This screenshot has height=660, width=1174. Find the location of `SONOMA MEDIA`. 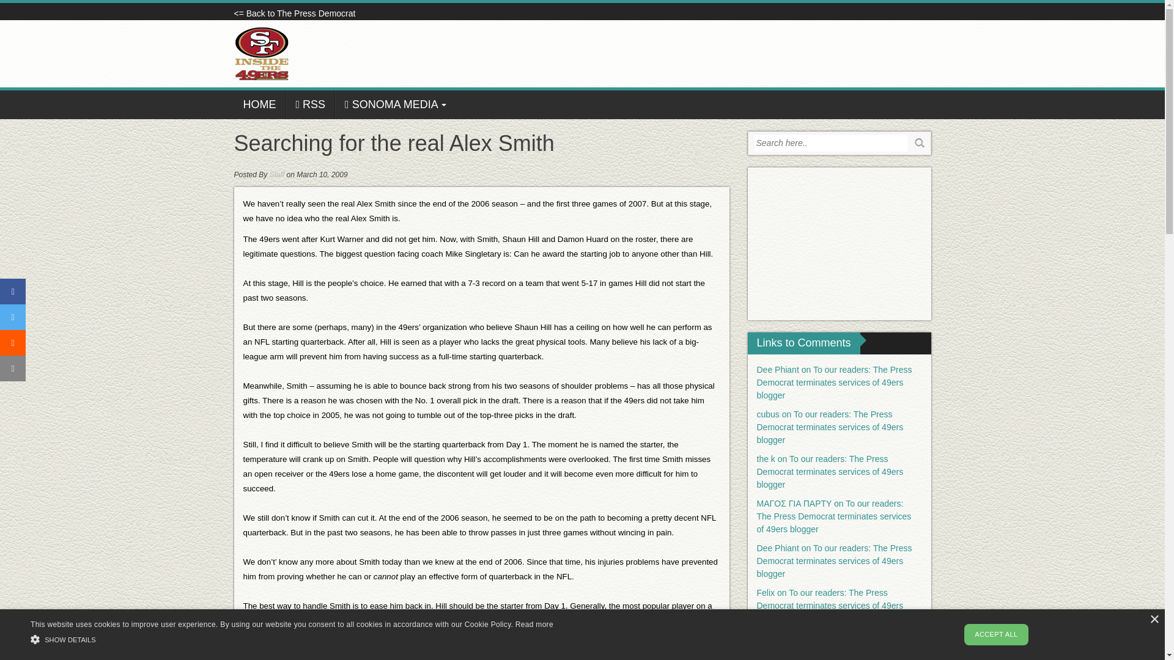

SONOMA MEDIA is located at coordinates (395, 105).